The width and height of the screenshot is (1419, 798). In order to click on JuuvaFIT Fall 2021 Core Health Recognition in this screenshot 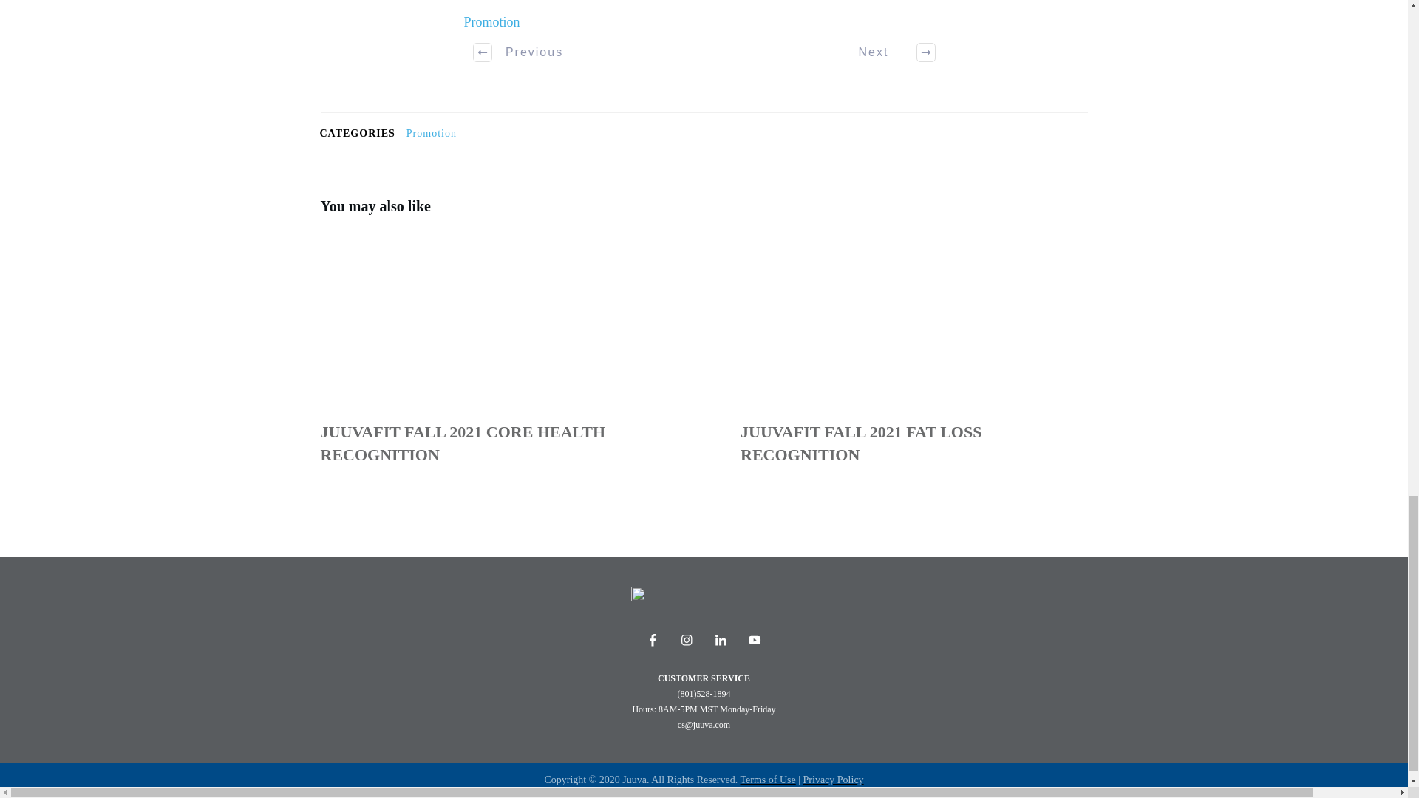, I will do `click(494, 358)`.